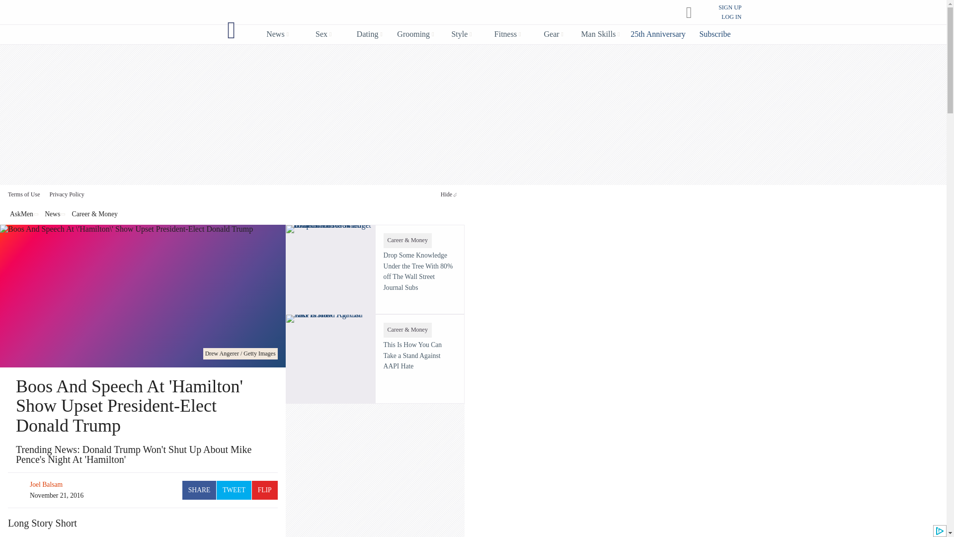  Describe the element at coordinates (731, 17) in the screenshot. I see `LOG IN` at that location.